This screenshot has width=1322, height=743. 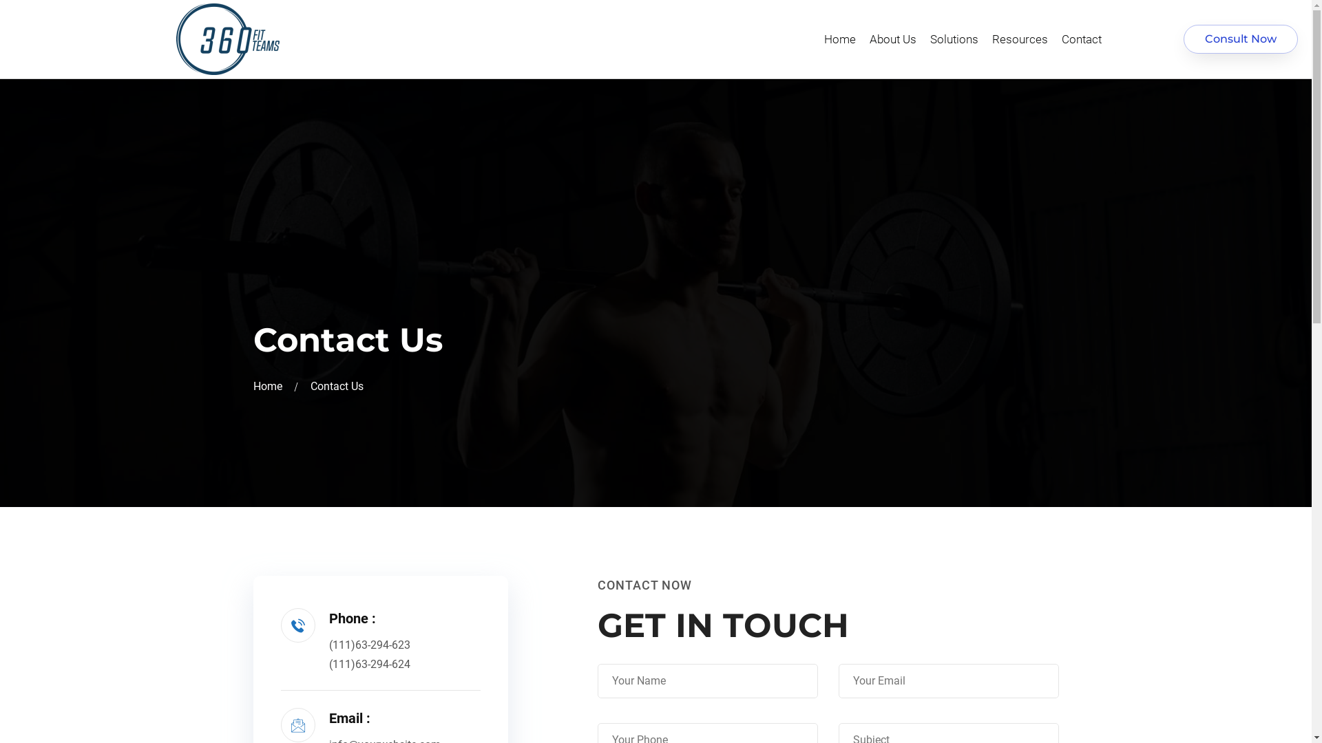 I want to click on Home  , so click(x=271, y=387).